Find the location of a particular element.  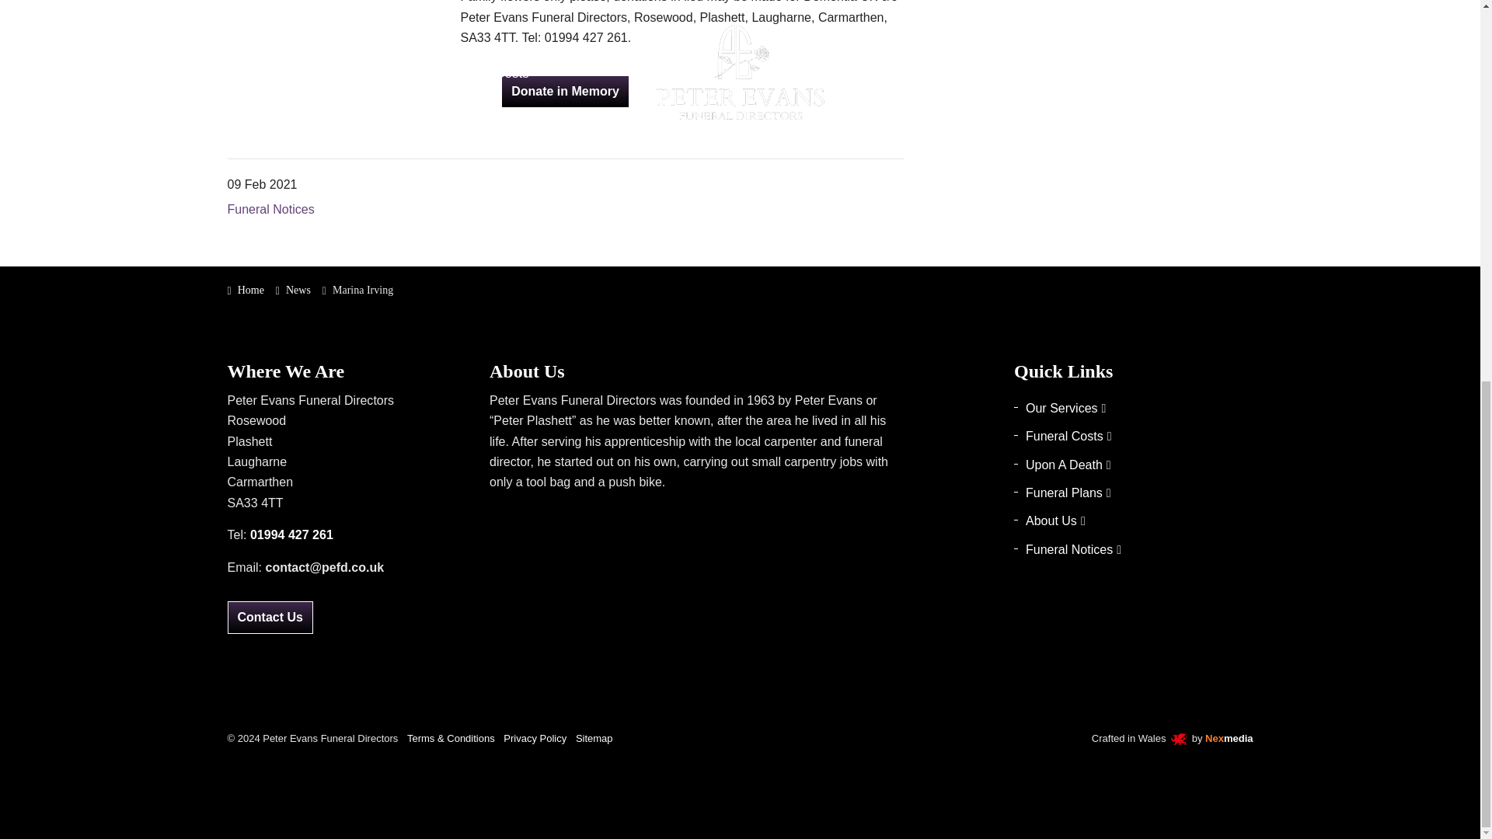

Sitemap is located at coordinates (594, 738).